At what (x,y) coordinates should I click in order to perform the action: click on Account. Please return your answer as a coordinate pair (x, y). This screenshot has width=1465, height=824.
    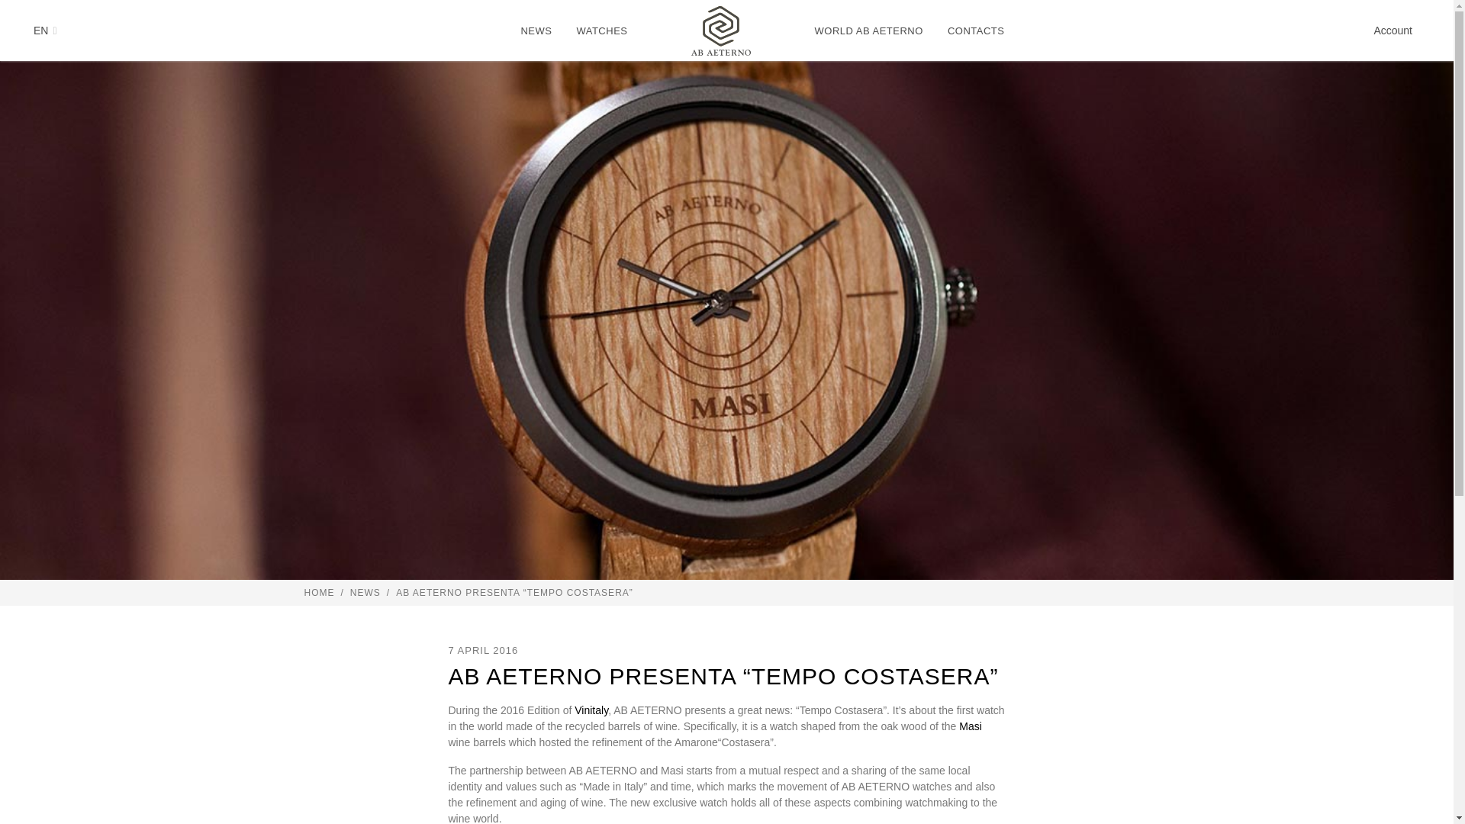
    Looking at the image, I should click on (1393, 31).